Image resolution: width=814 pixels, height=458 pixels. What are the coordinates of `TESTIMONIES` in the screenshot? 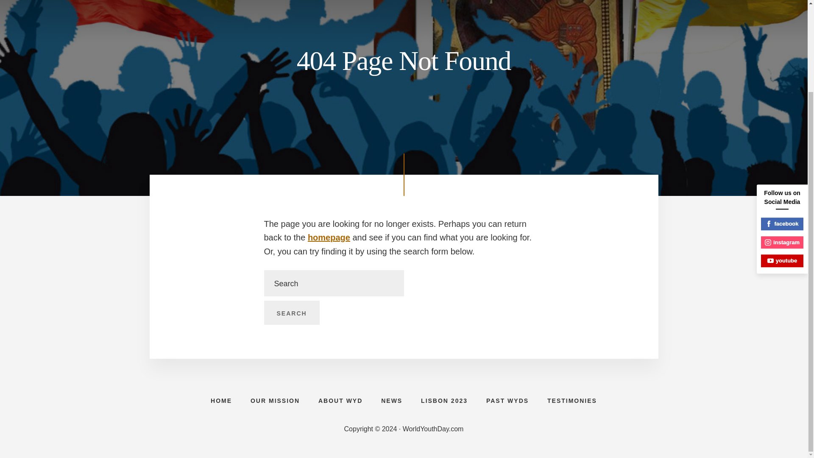 It's located at (572, 400).